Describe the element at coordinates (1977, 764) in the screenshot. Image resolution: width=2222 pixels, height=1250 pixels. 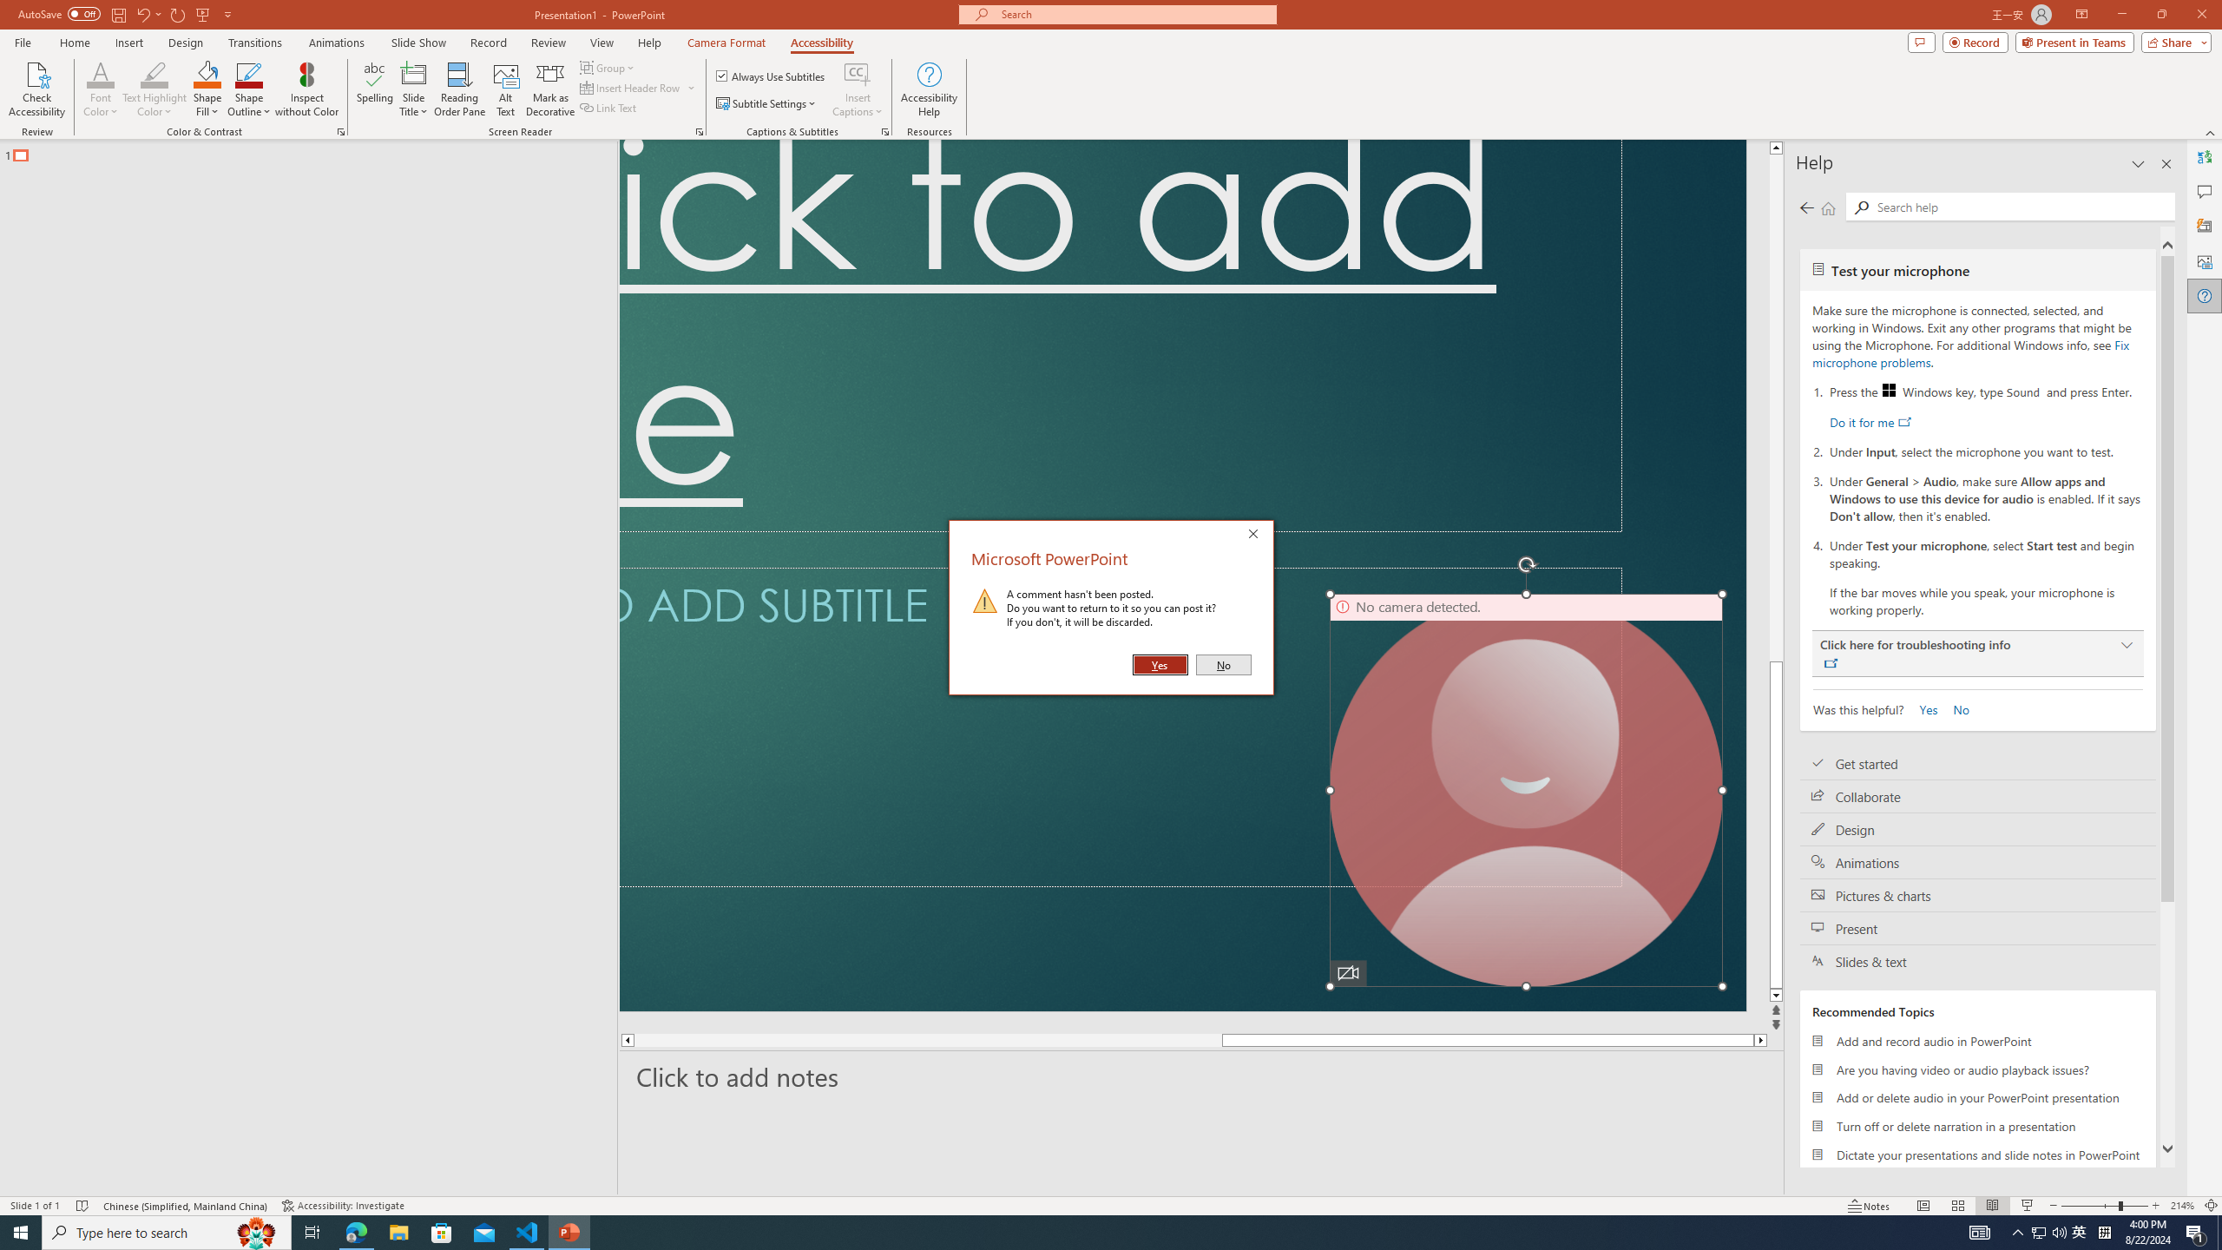
I see `Get started` at that location.